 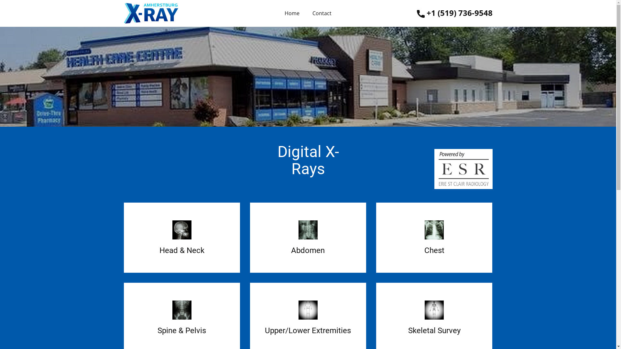 I want to click on Home, so click(x=292, y=13).